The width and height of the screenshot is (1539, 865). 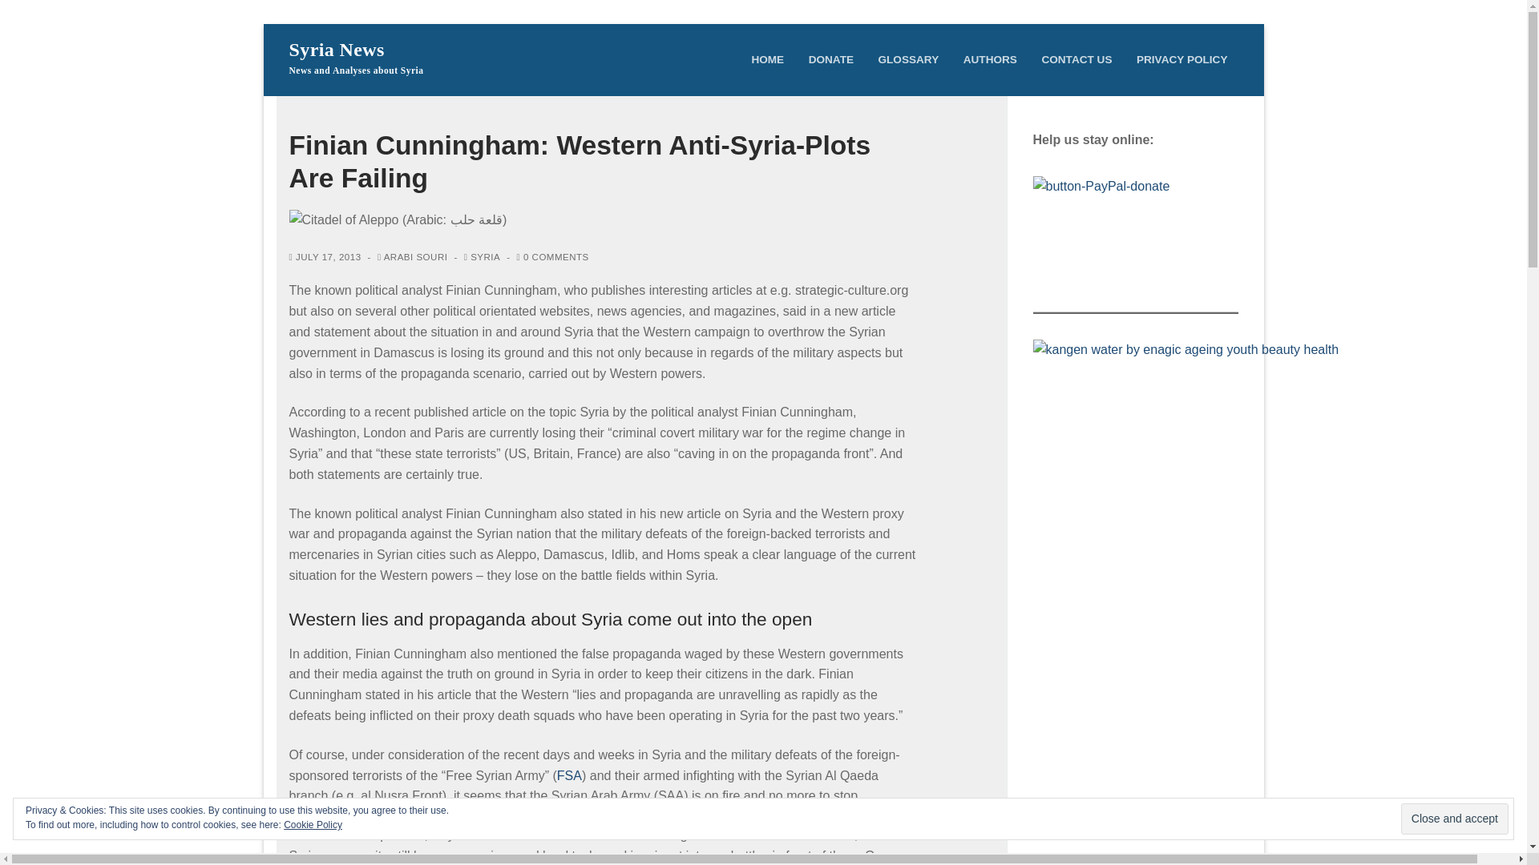 I want to click on Close and accept, so click(x=1454, y=819).